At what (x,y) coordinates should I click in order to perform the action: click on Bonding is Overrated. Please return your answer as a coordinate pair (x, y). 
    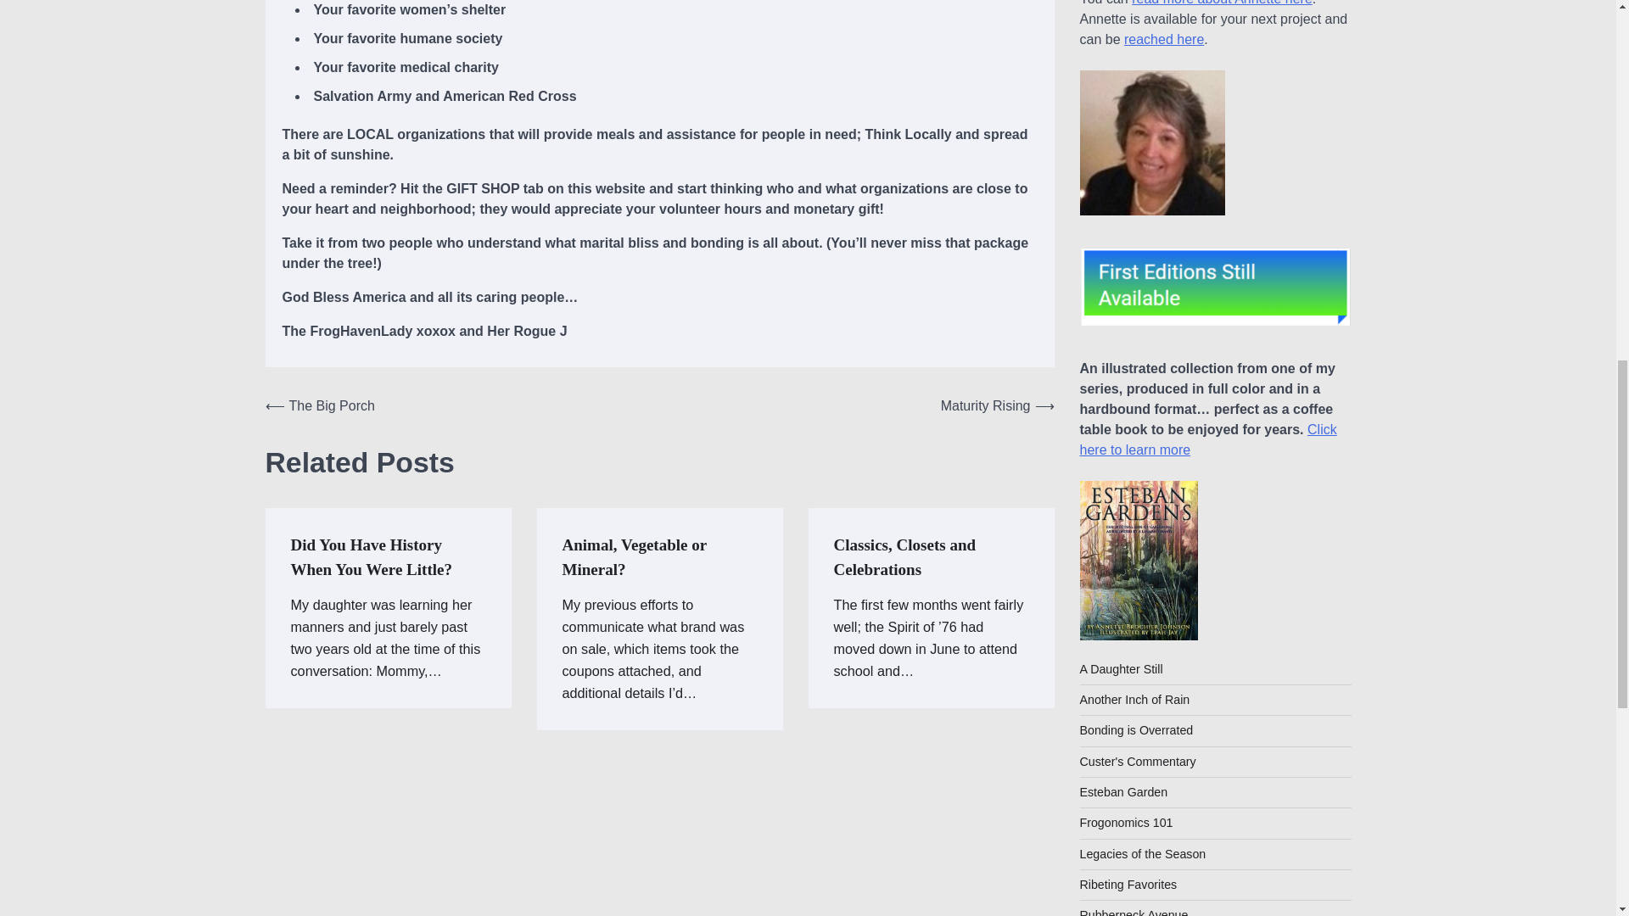
    Looking at the image, I should click on (1135, 730).